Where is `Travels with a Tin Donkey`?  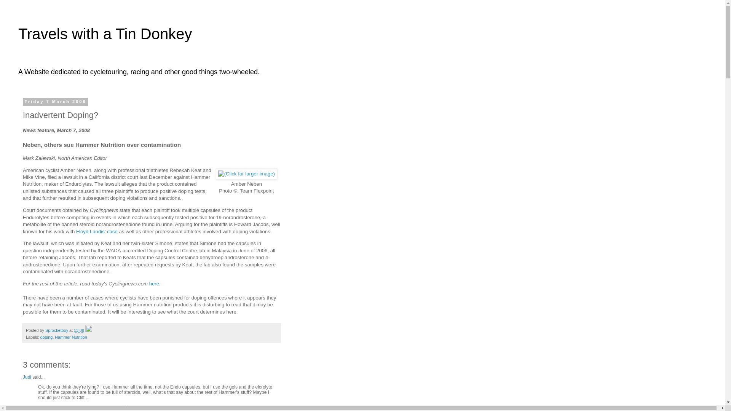 Travels with a Tin Donkey is located at coordinates (105, 33).